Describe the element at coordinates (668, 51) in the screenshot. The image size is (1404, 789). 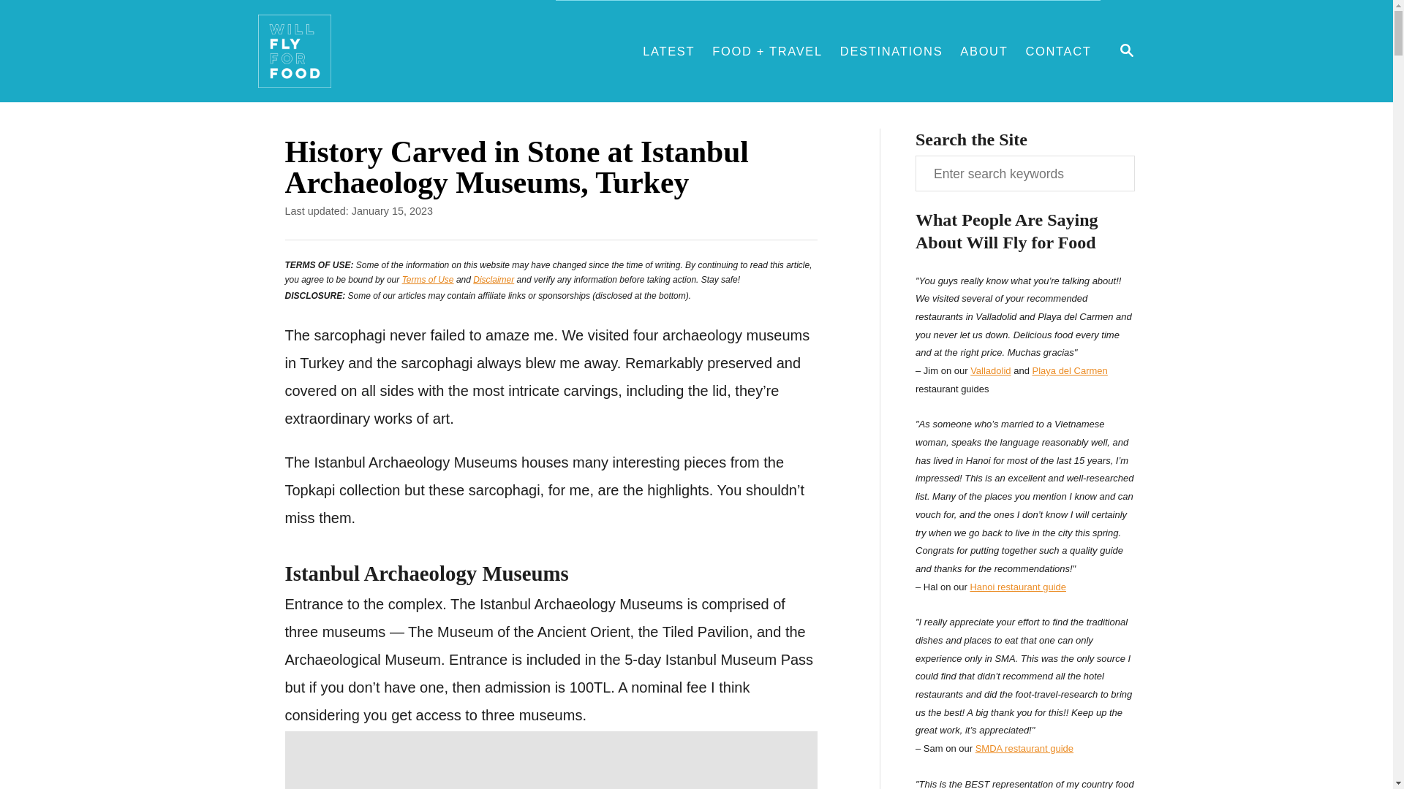
I see `LATEST` at that location.